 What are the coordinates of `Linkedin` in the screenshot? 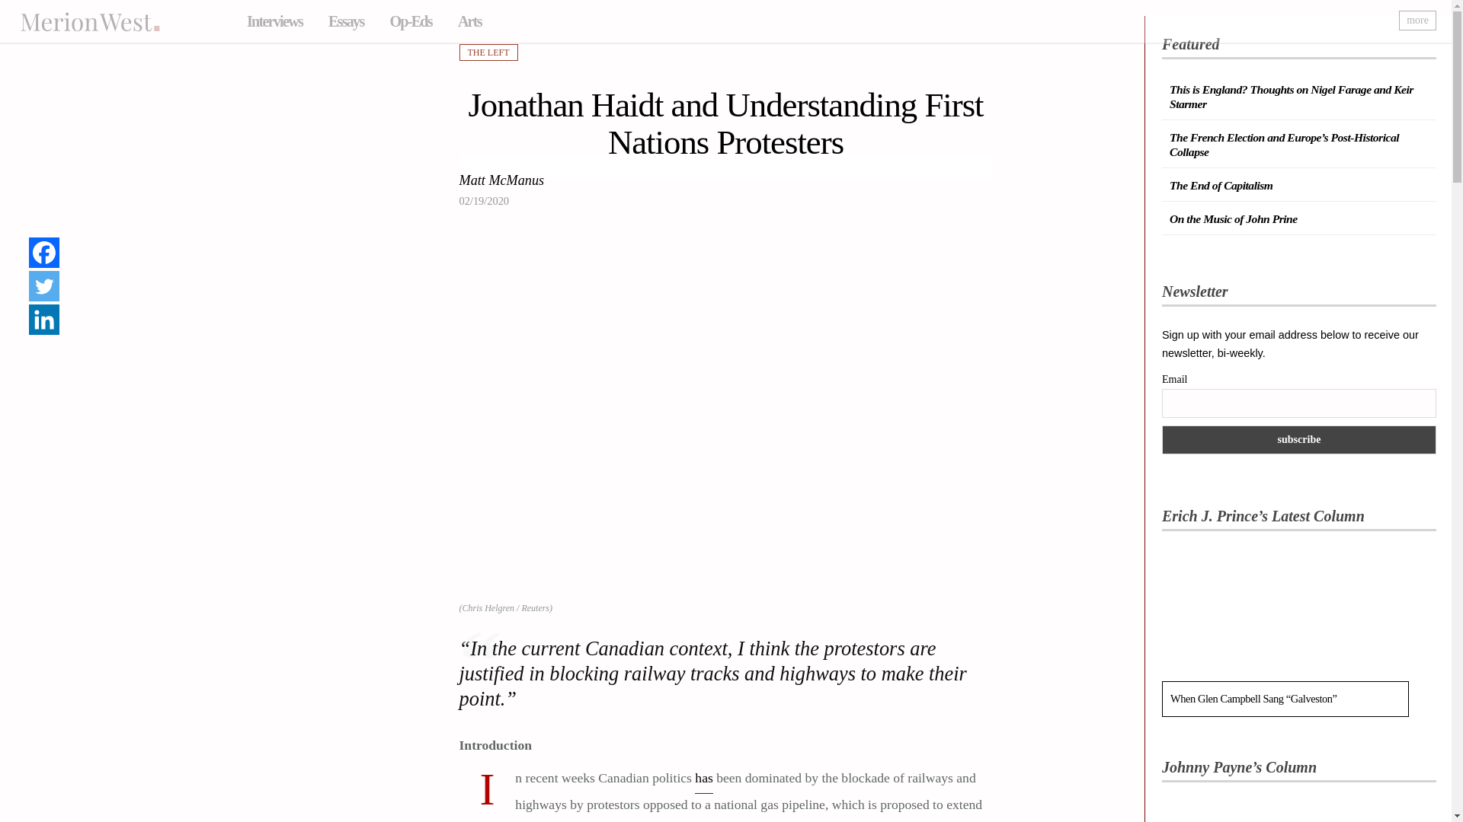 It's located at (44, 319).